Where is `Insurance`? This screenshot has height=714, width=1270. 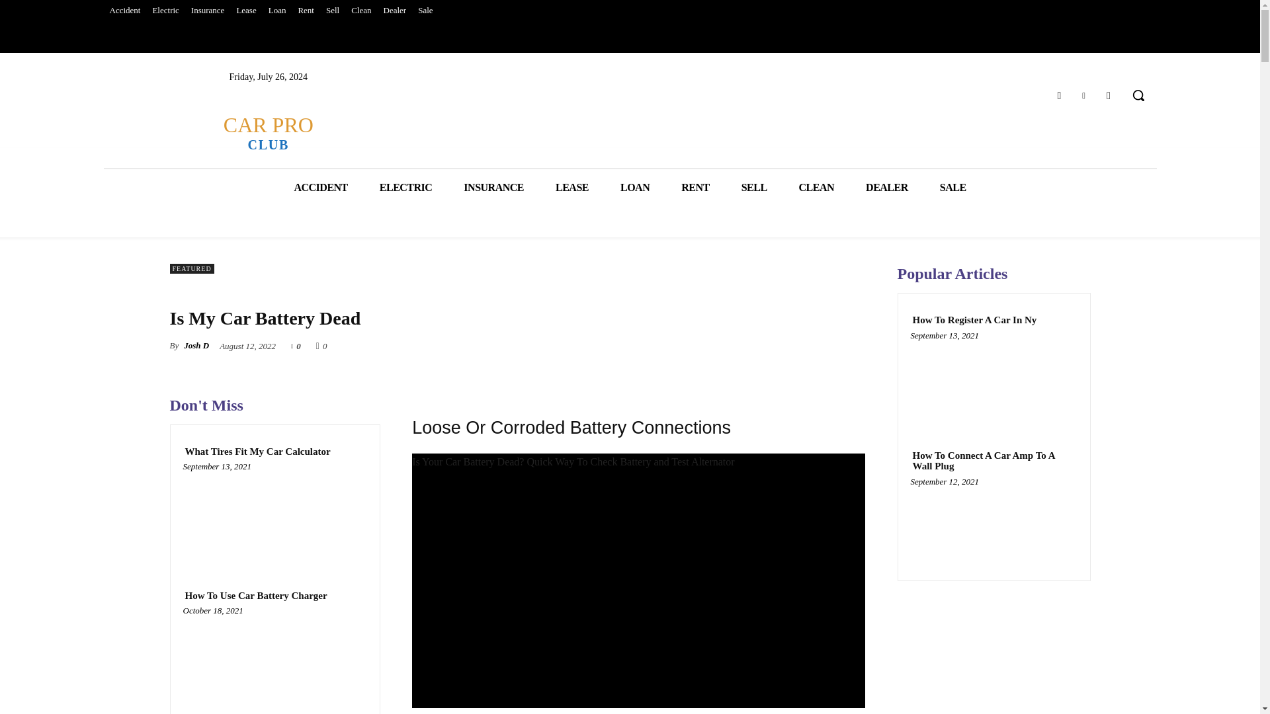 Insurance is located at coordinates (208, 11).